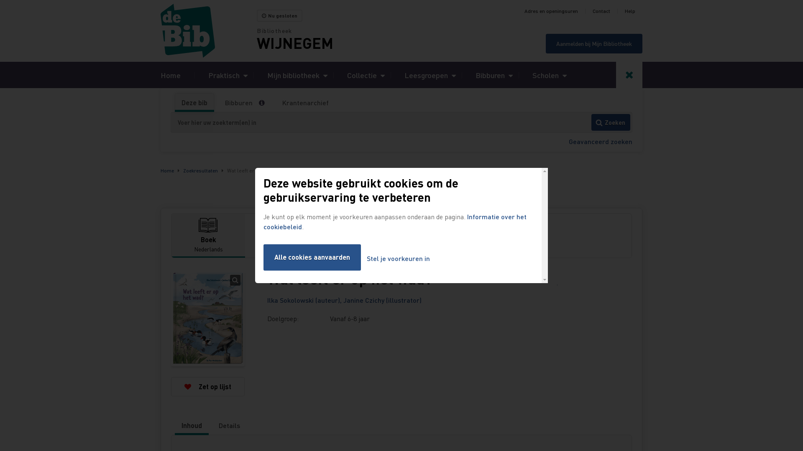 Image resolution: width=803 pixels, height=451 pixels. I want to click on Deze bib, so click(194, 103).